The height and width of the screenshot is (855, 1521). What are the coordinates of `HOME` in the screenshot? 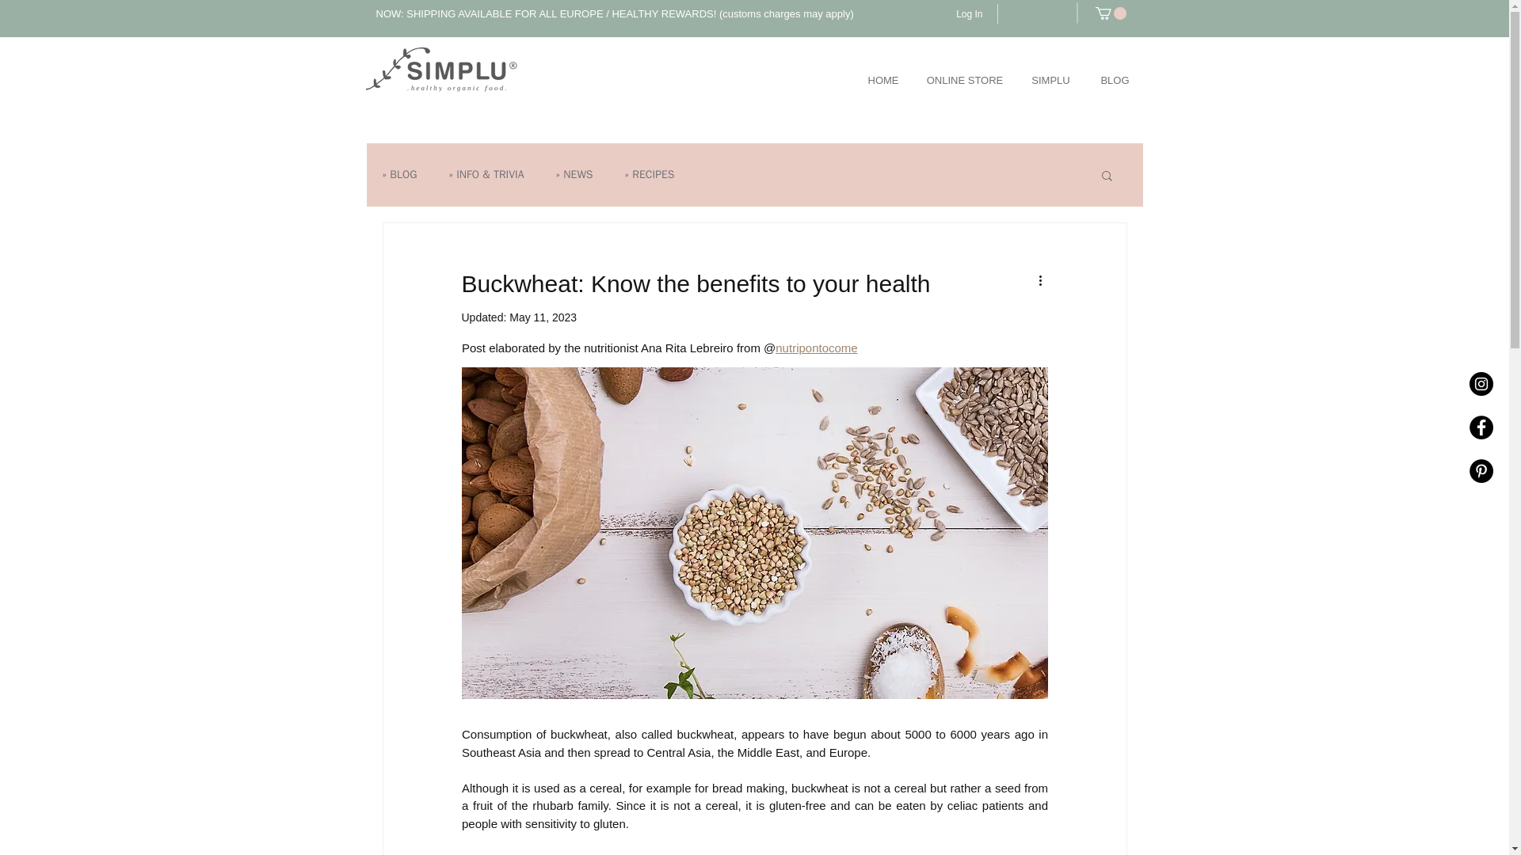 It's located at (882, 81).